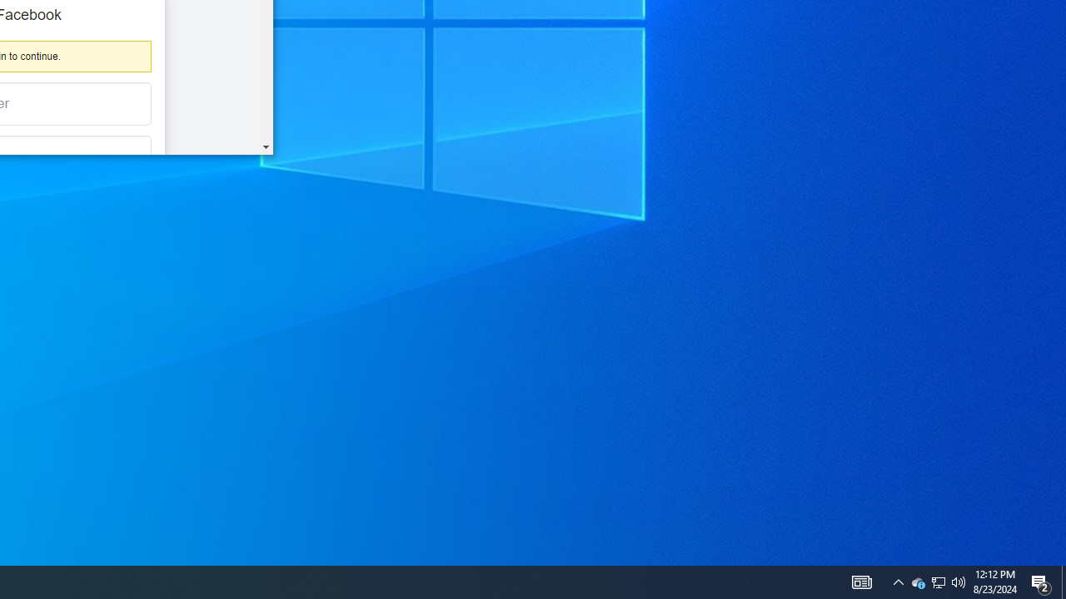 The image size is (1066, 599). Describe the element at coordinates (918, 582) in the screenshot. I see `Q2790: 100%` at that location.